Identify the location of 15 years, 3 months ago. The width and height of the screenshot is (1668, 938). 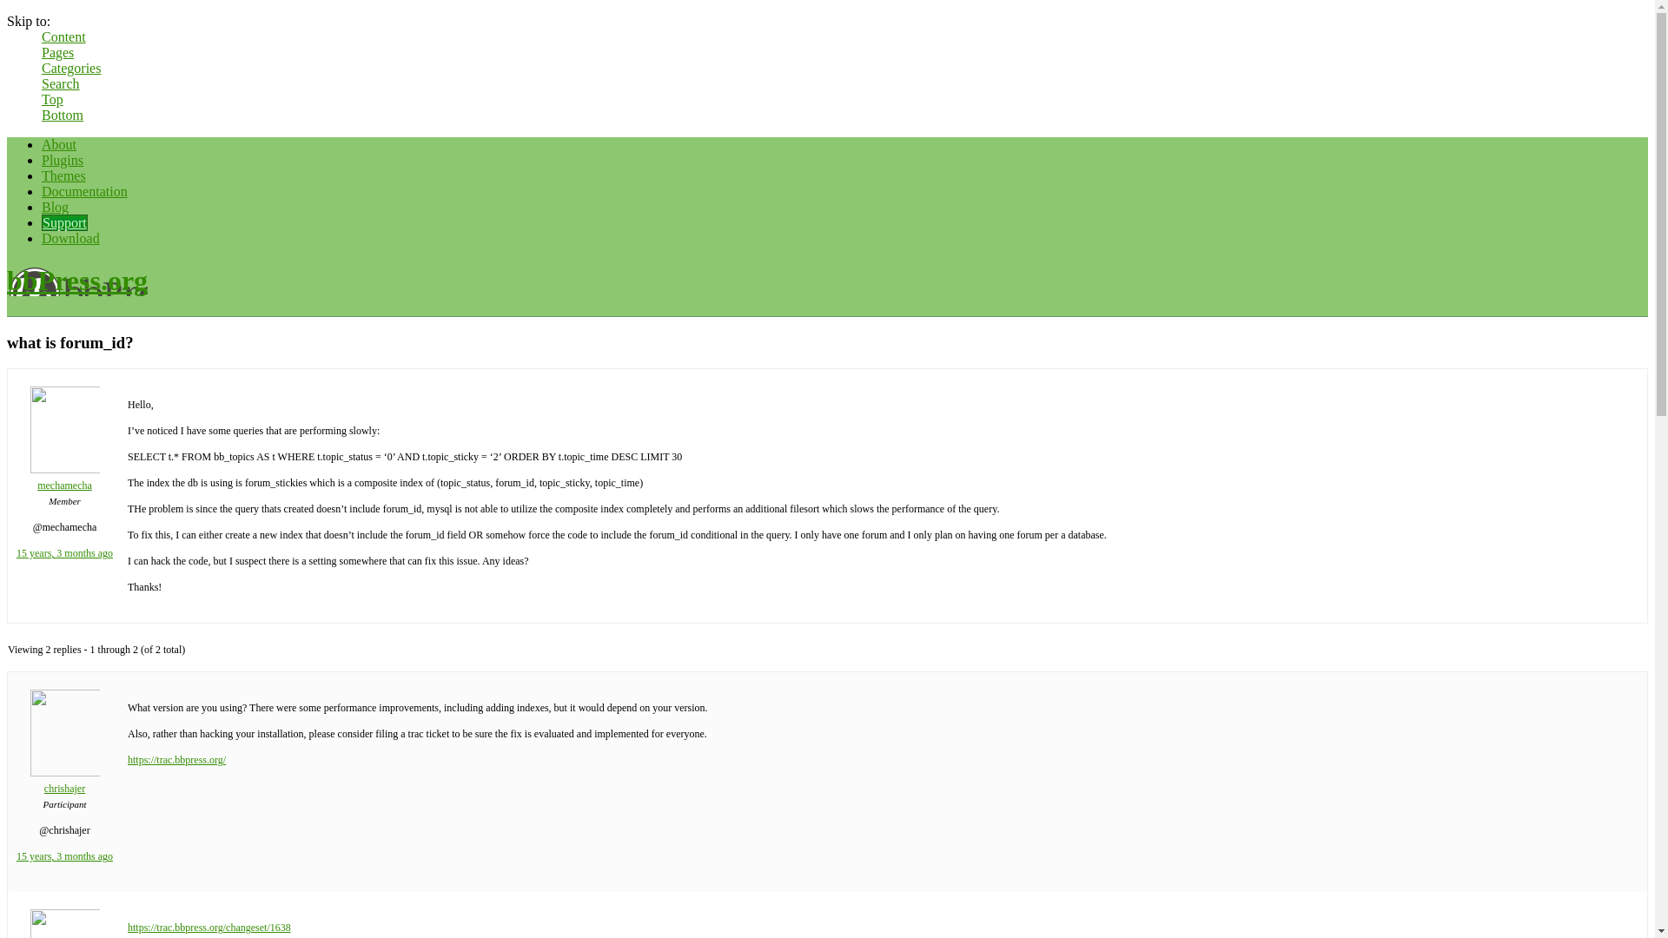
(64, 552).